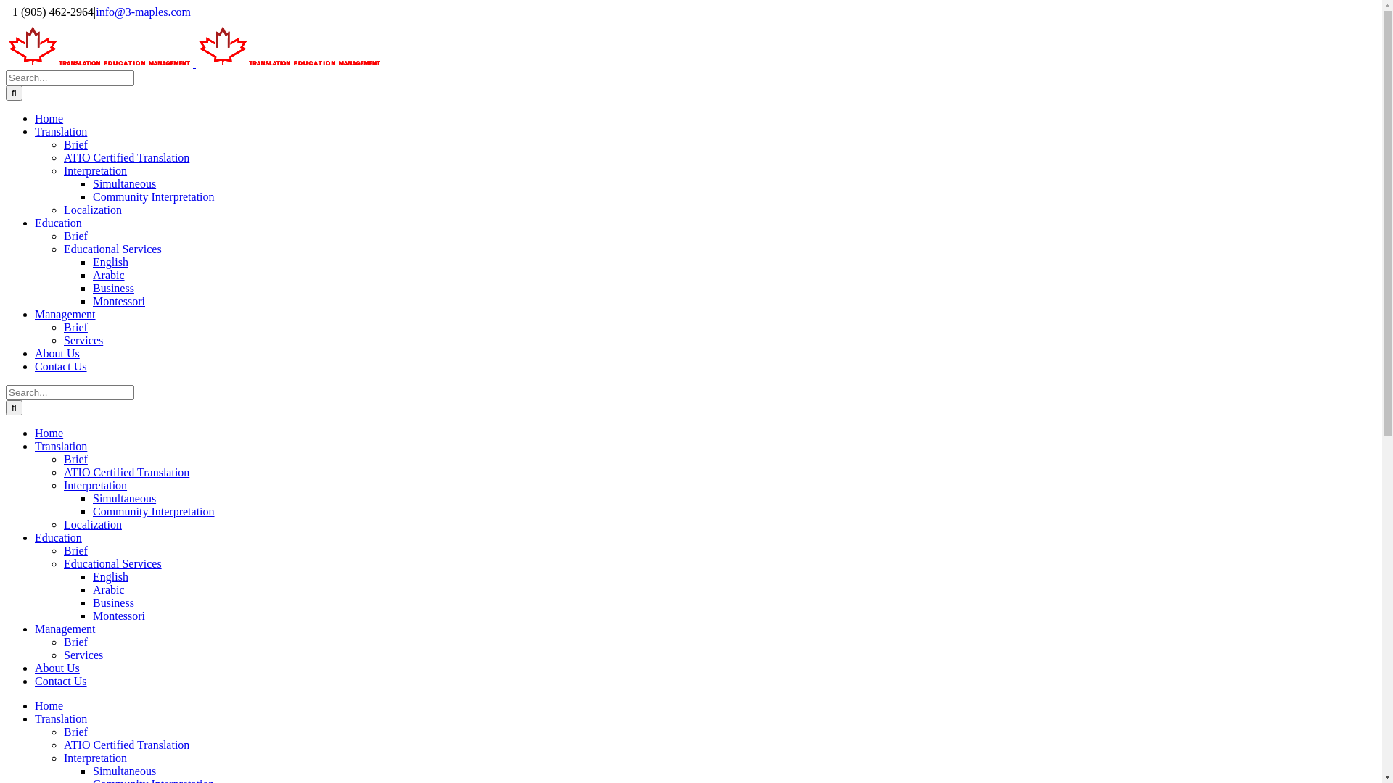 The image size is (1393, 783). Describe the element at coordinates (125, 184) in the screenshot. I see `Simultaneous` at that location.